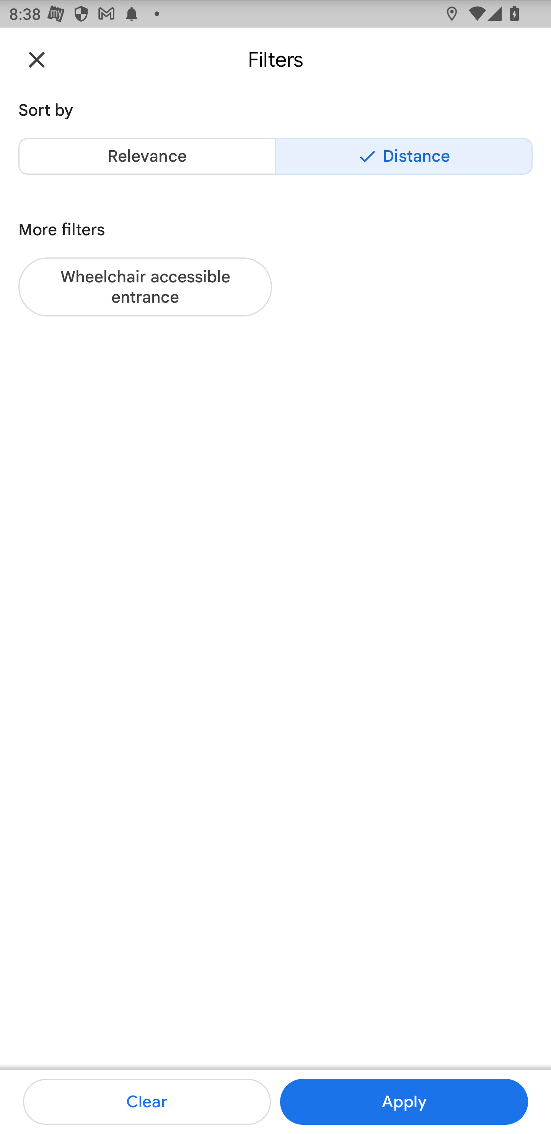 The width and height of the screenshot is (551, 1134). Describe the element at coordinates (37, 59) in the screenshot. I see `Close menu` at that location.